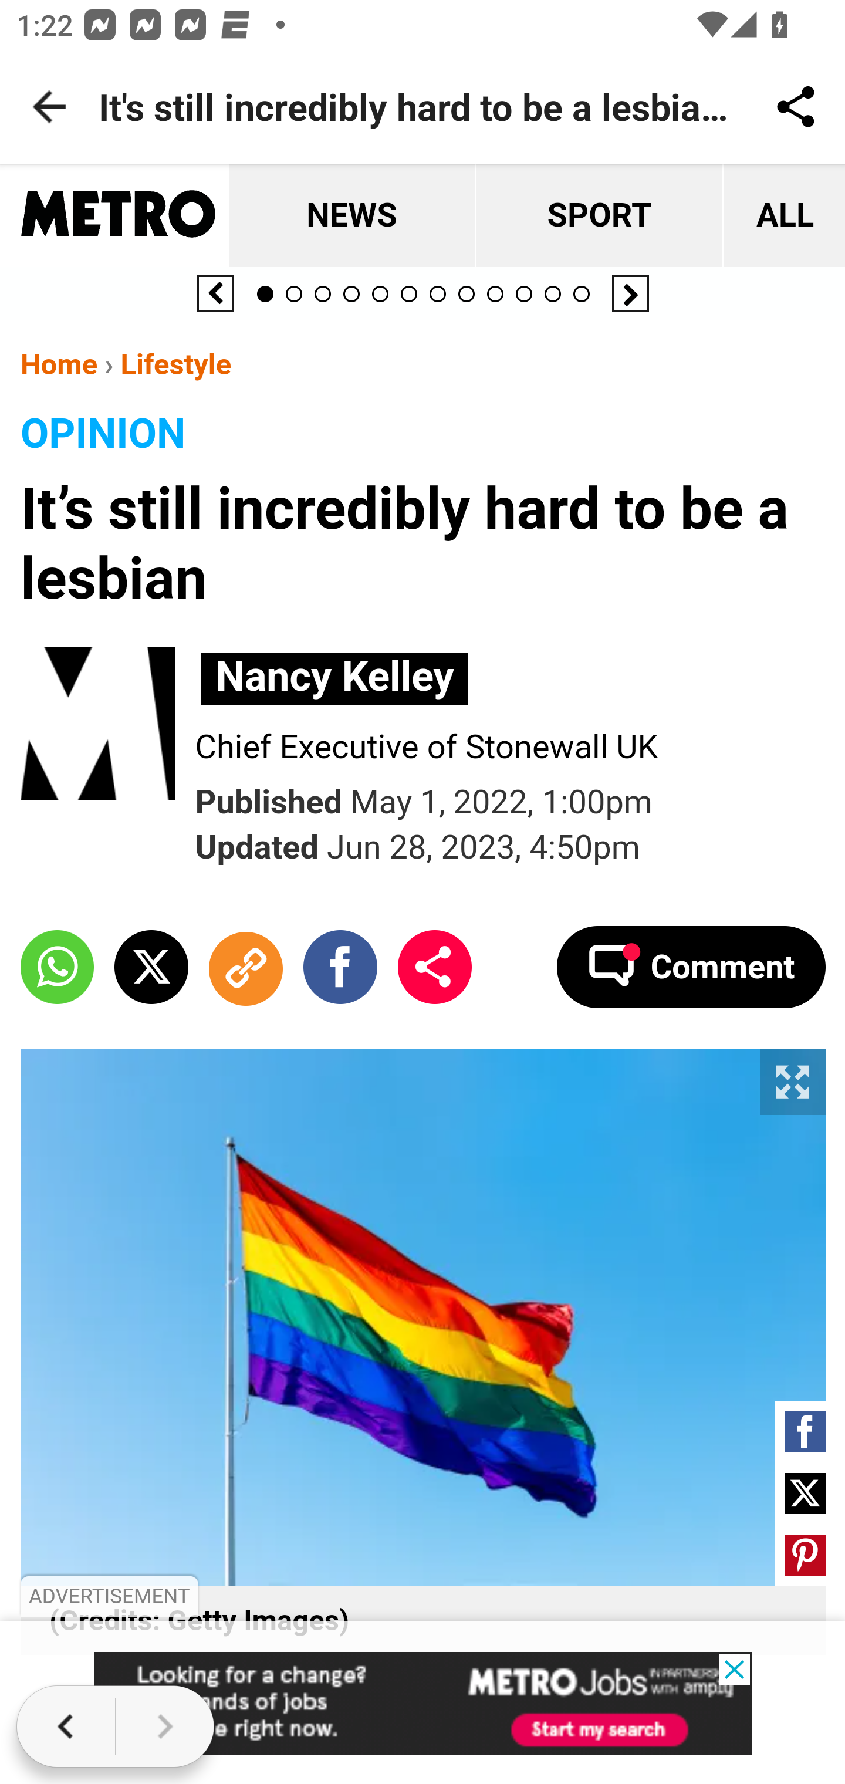 The image size is (845, 1784). What do you see at coordinates (351, 217) in the screenshot?
I see `NEWS` at bounding box center [351, 217].